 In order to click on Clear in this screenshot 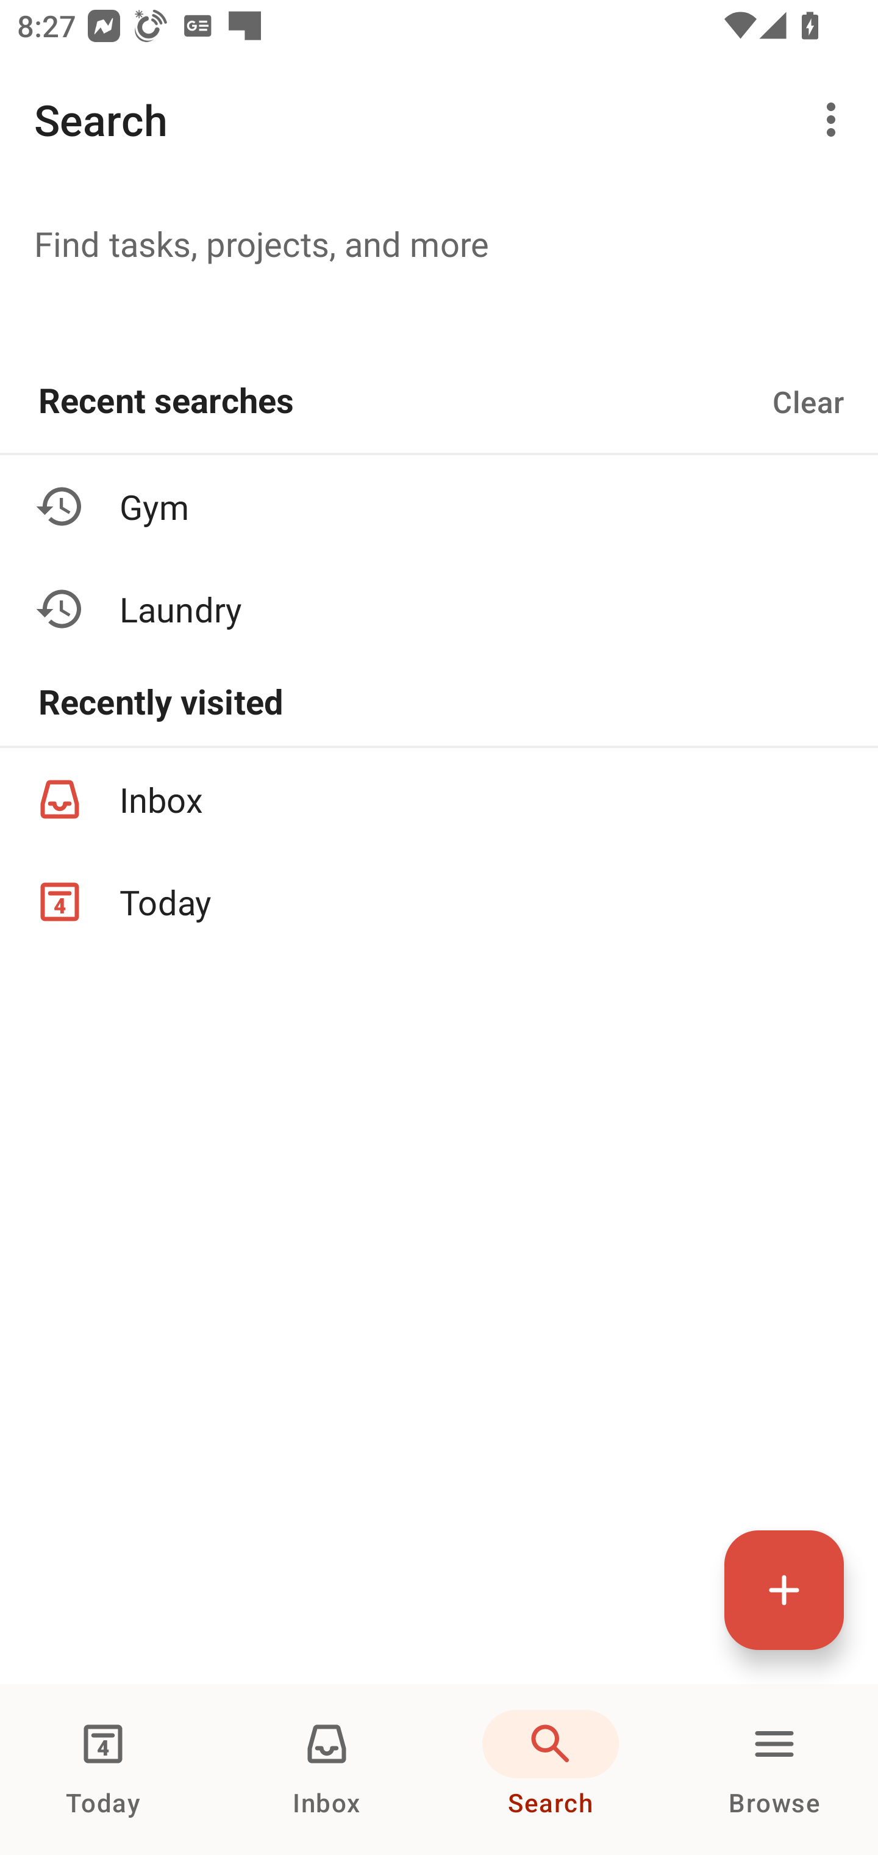, I will do `click(808, 402)`.